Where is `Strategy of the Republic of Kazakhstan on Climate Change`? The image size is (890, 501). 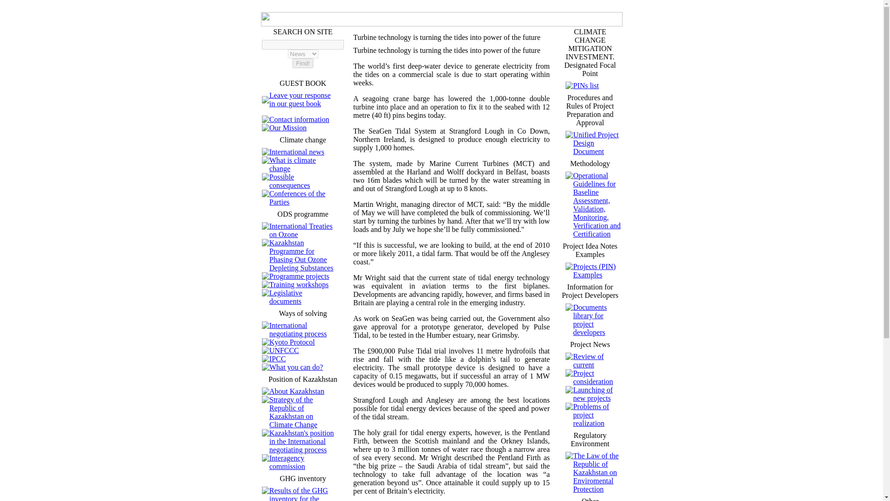
Strategy of the Republic of Kazakhstan on Climate Change is located at coordinates (293, 412).